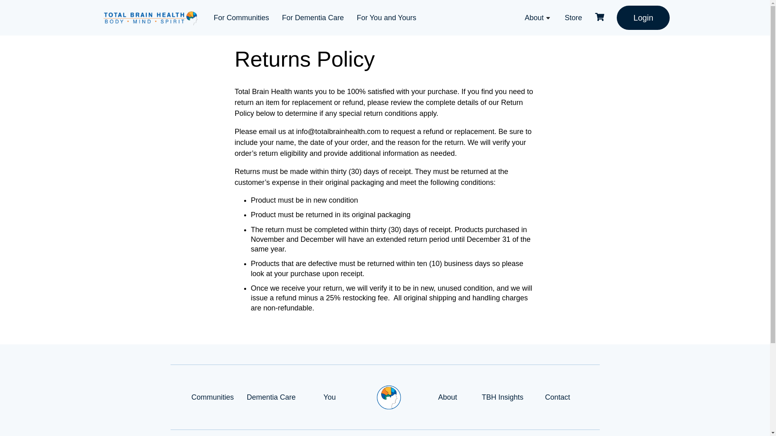  I want to click on Dementia Care, so click(271, 397).